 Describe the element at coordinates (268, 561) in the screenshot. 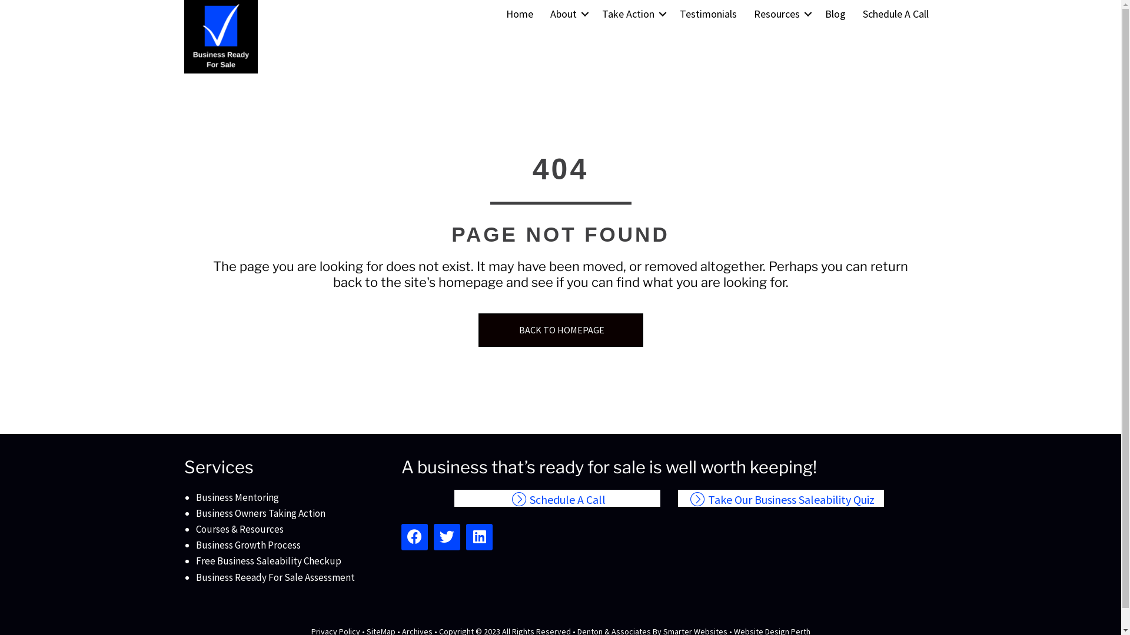

I see `Free Business Saleability Checkup` at that location.